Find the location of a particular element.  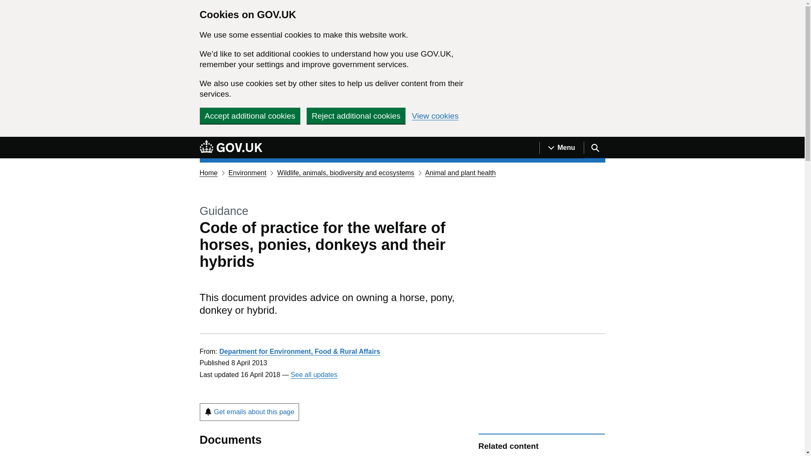

GOV.UK is located at coordinates (231, 146).